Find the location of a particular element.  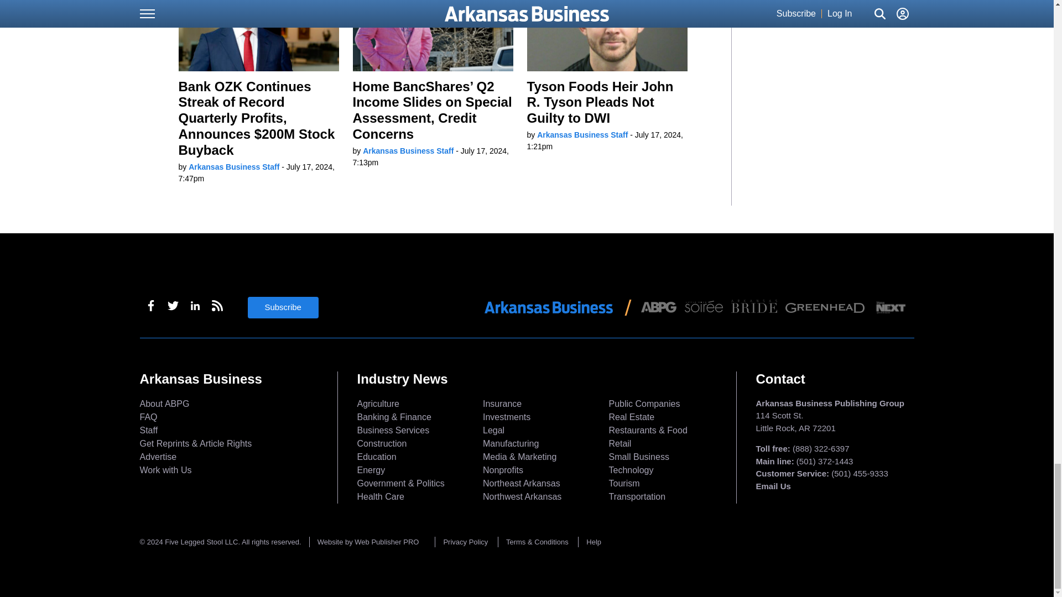

Posts by Arkansas Business Staff is located at coordinates (233, 166).